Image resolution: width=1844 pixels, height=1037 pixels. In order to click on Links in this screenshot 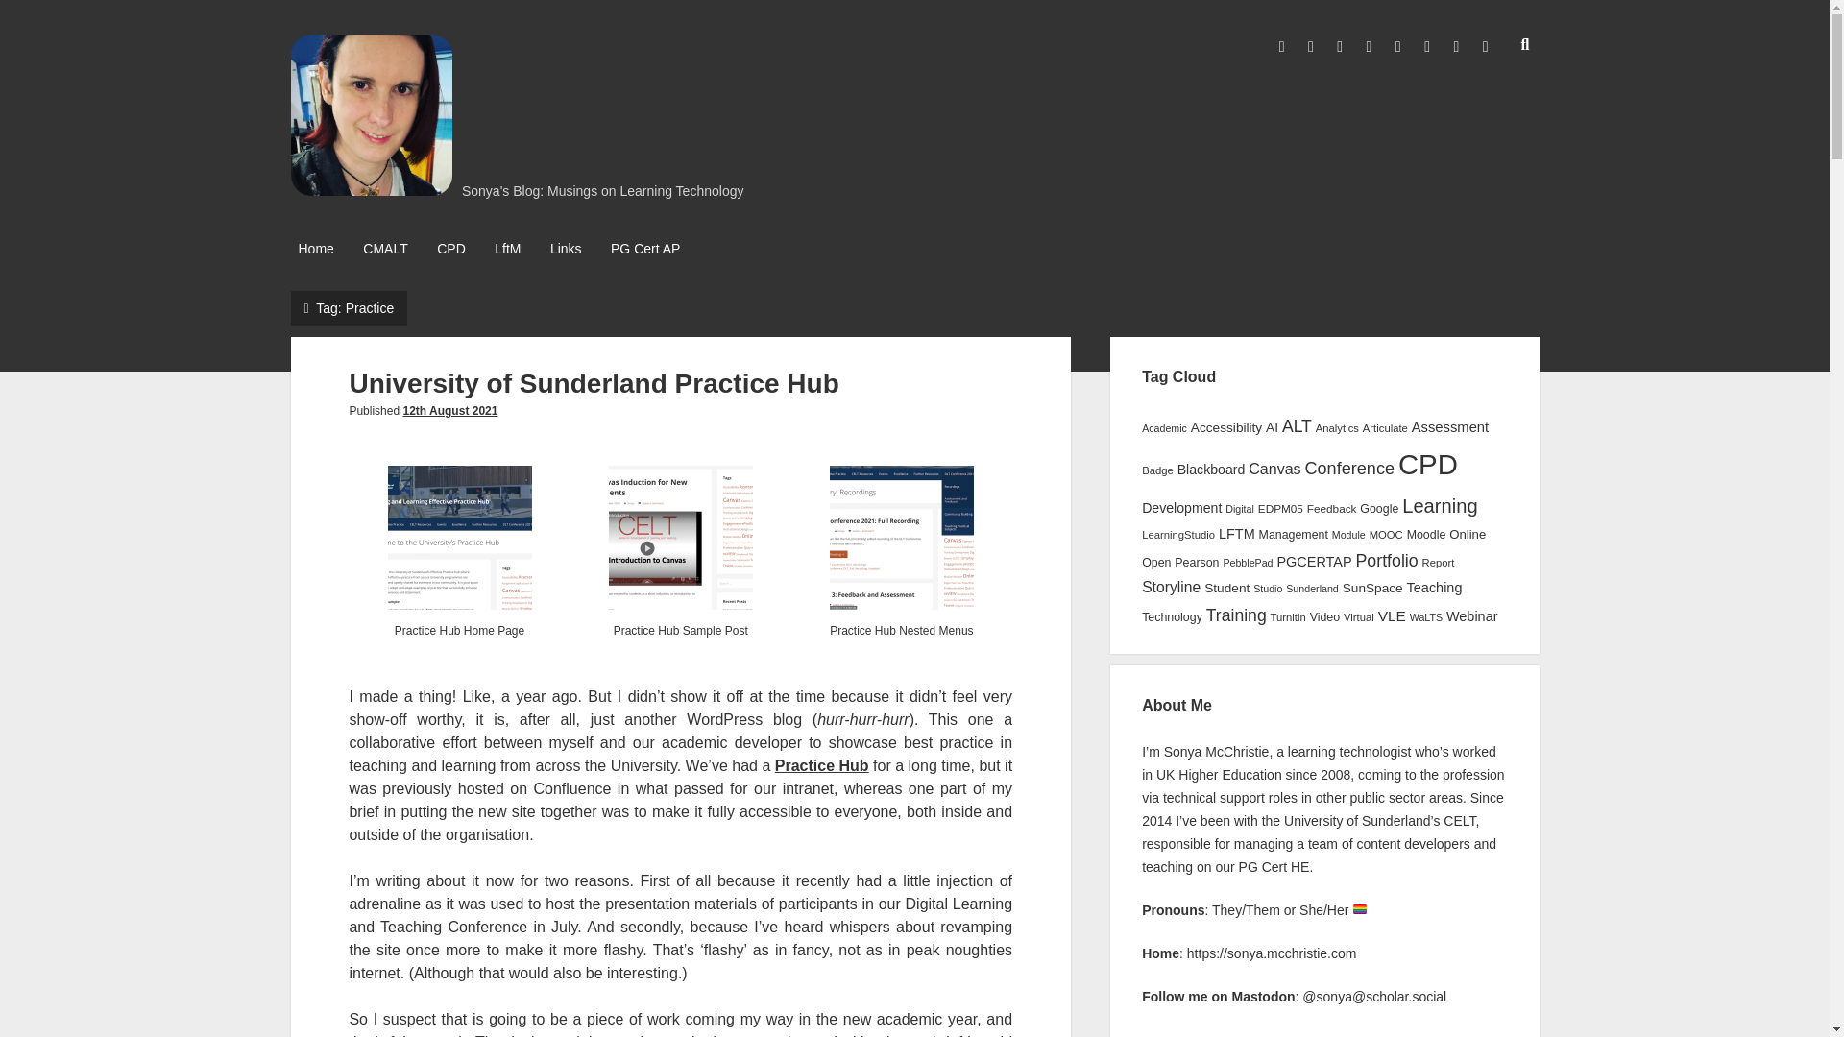, I will do `click(566, 250)`.